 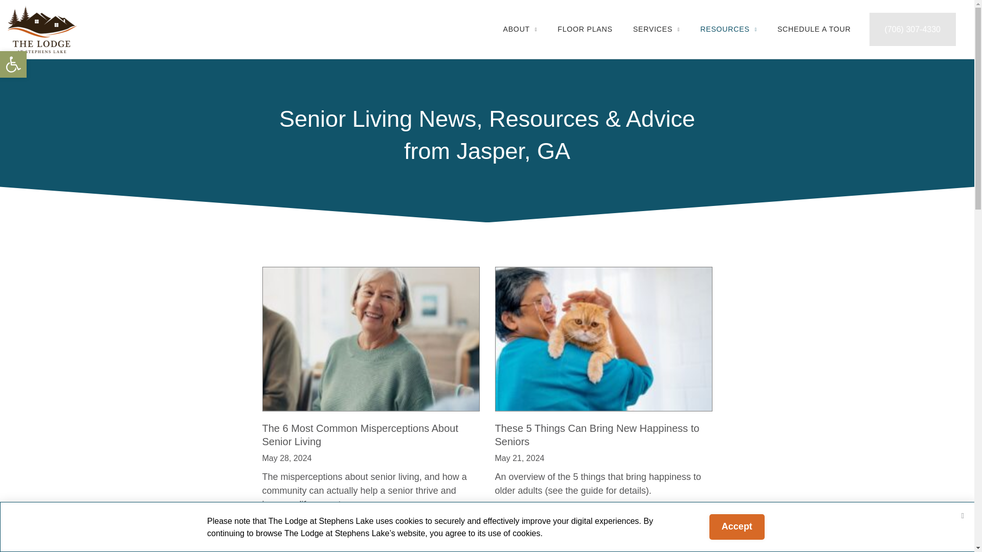 I want to click on FLOOR PLANS, so click(x=13, y=64).